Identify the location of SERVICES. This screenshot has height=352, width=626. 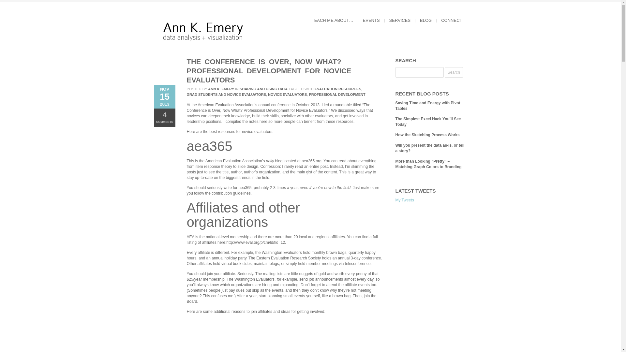
(400, 20).